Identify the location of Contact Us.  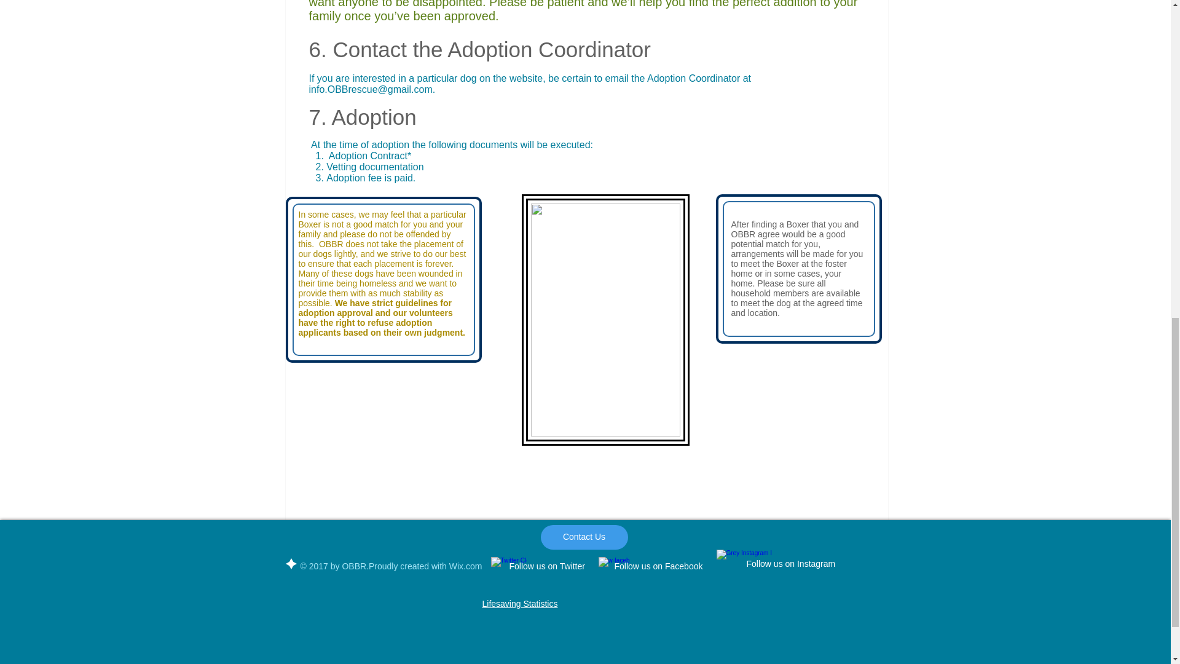
(584, 537).